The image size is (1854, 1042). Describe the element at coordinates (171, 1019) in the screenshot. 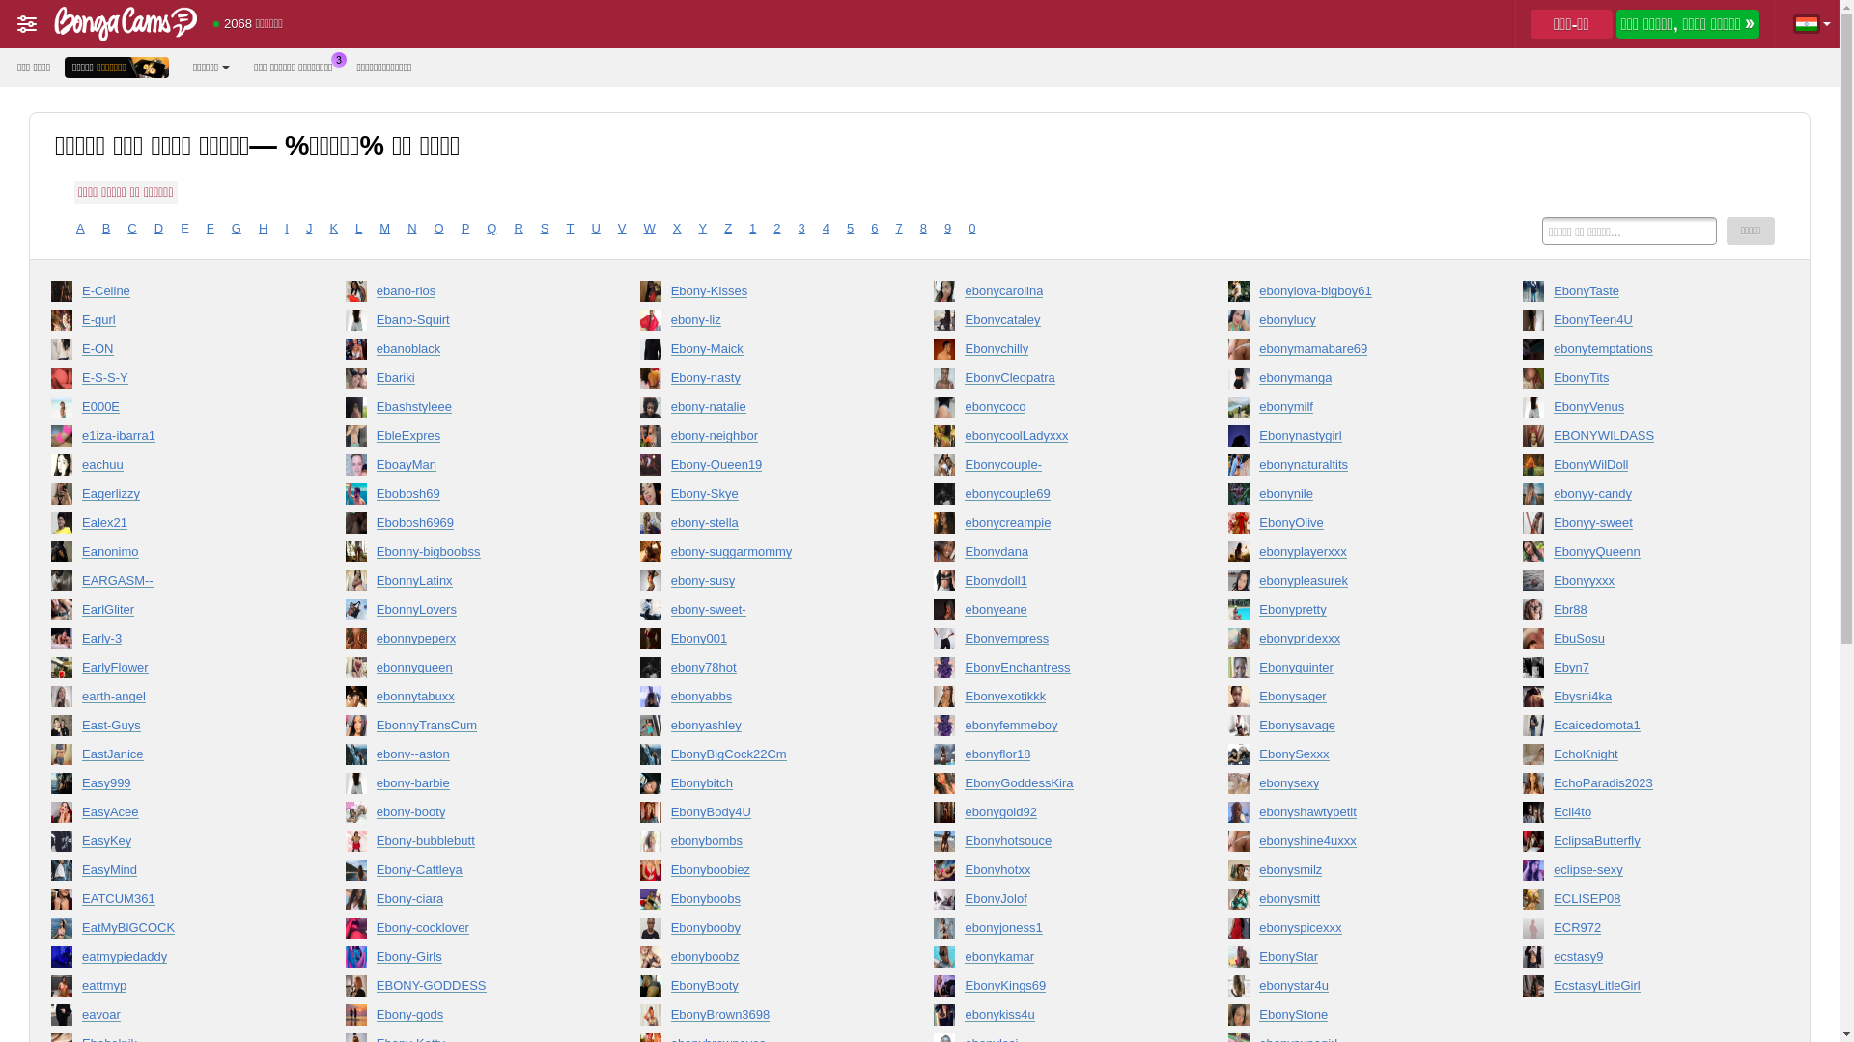

I see `eavoar` at that location.